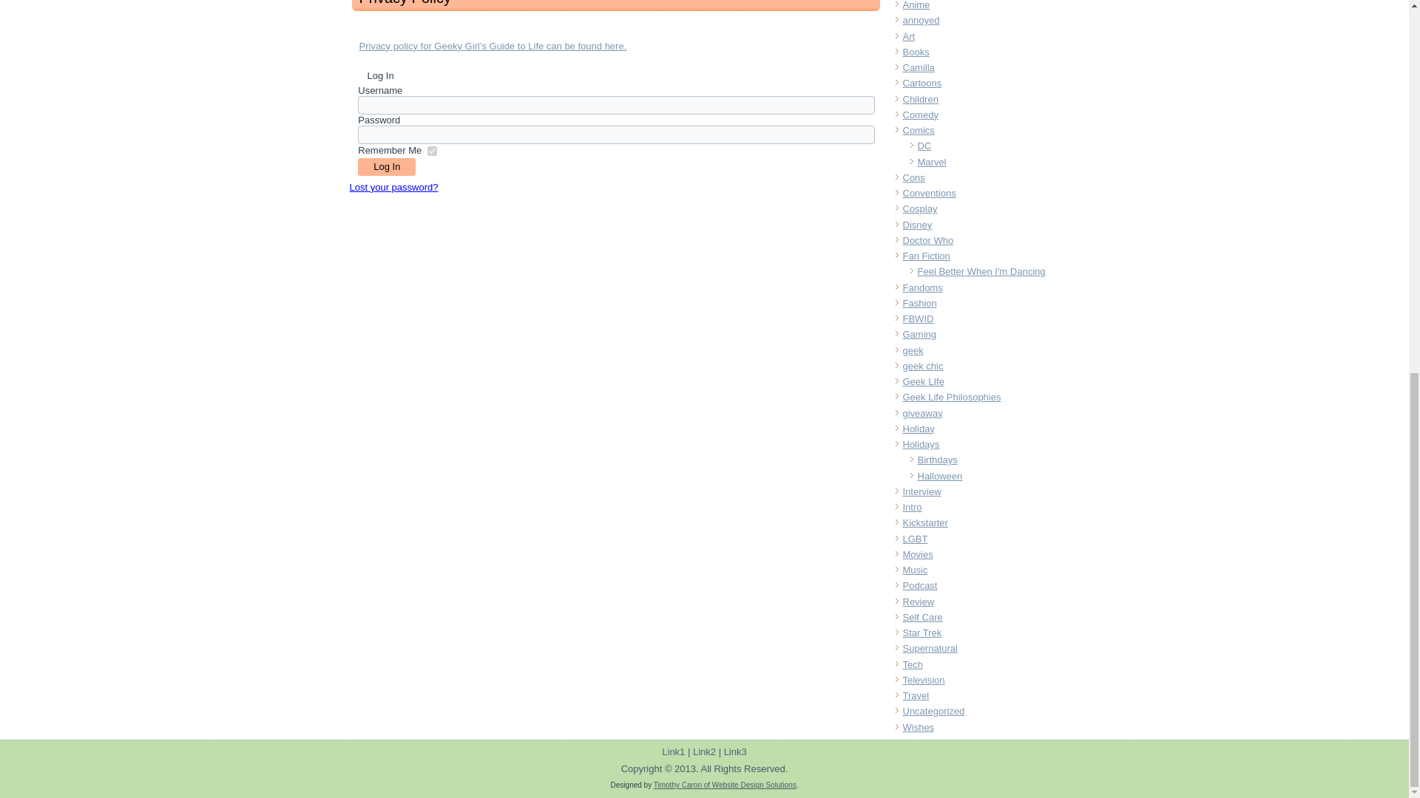 The image size is (1420, 798). I want to click on Feel Better When I'm Dancing, so click(981, 270).